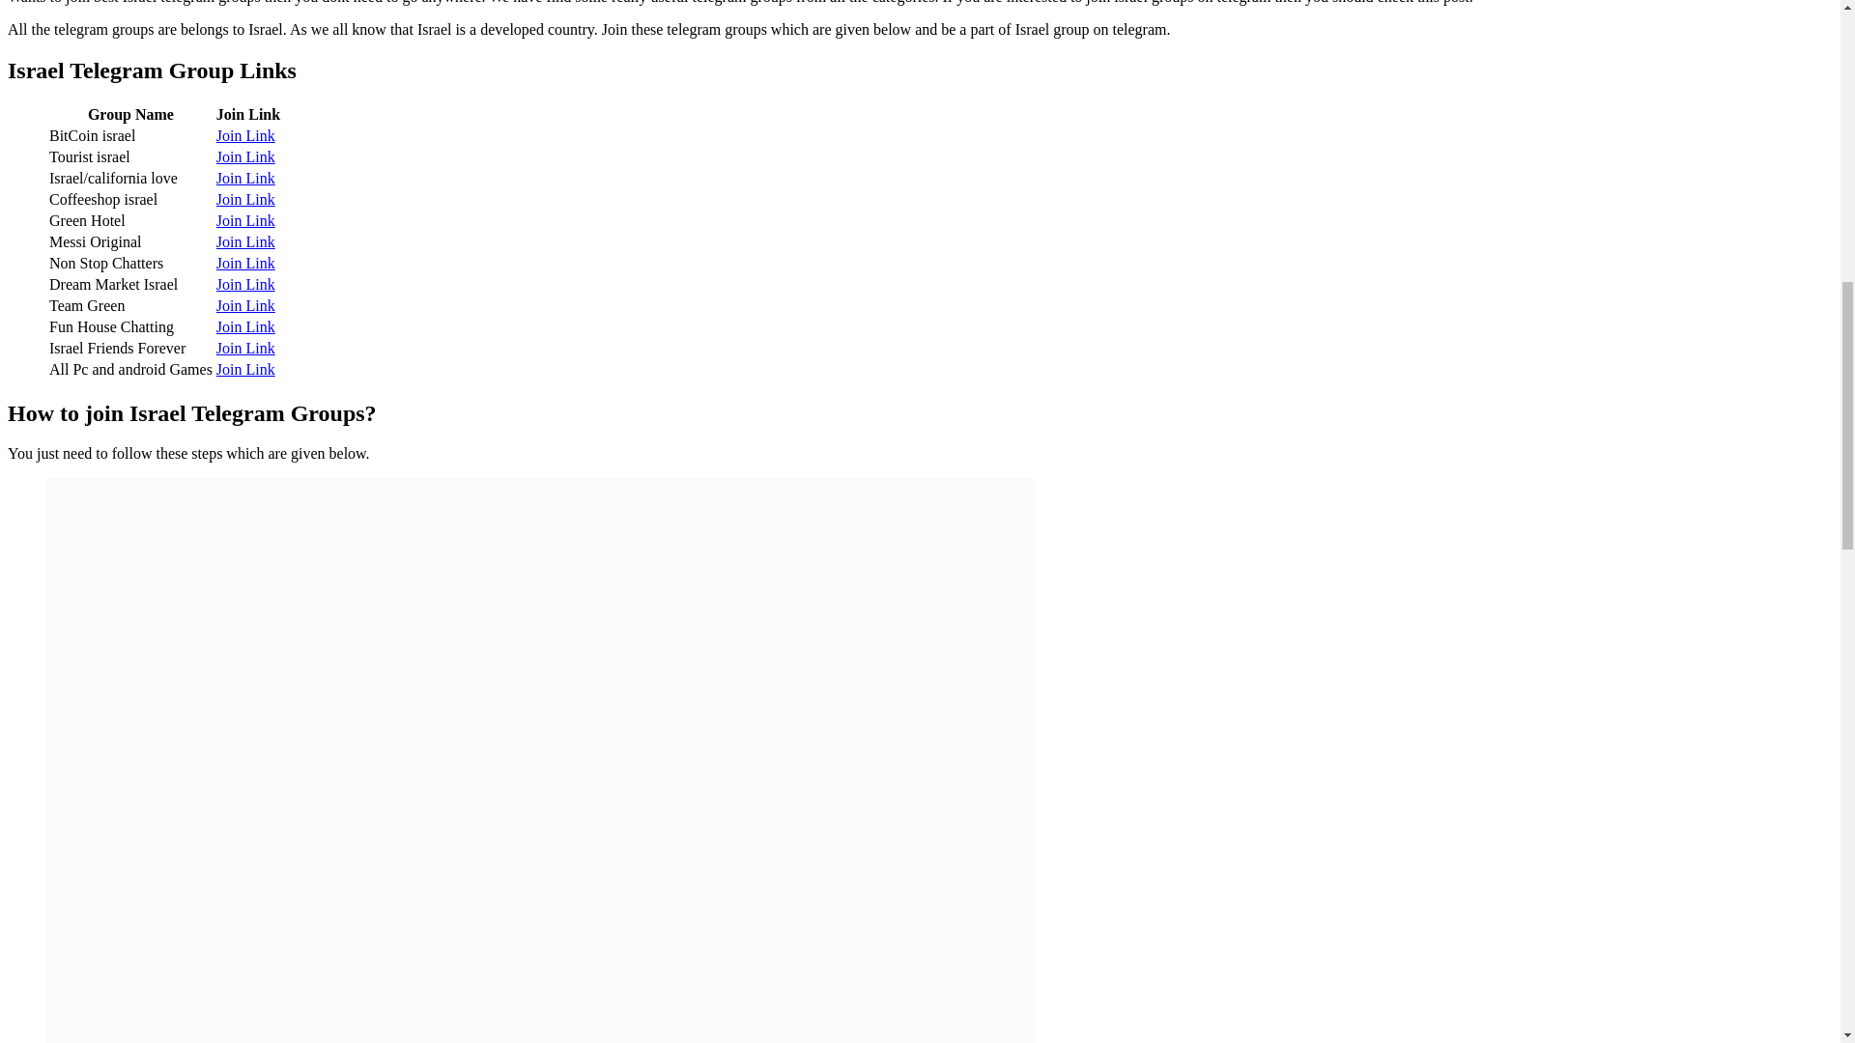 Image resolution: width=1855 pixels, height=1043 pixels. I want to click on Join Link, so click(245, 284).